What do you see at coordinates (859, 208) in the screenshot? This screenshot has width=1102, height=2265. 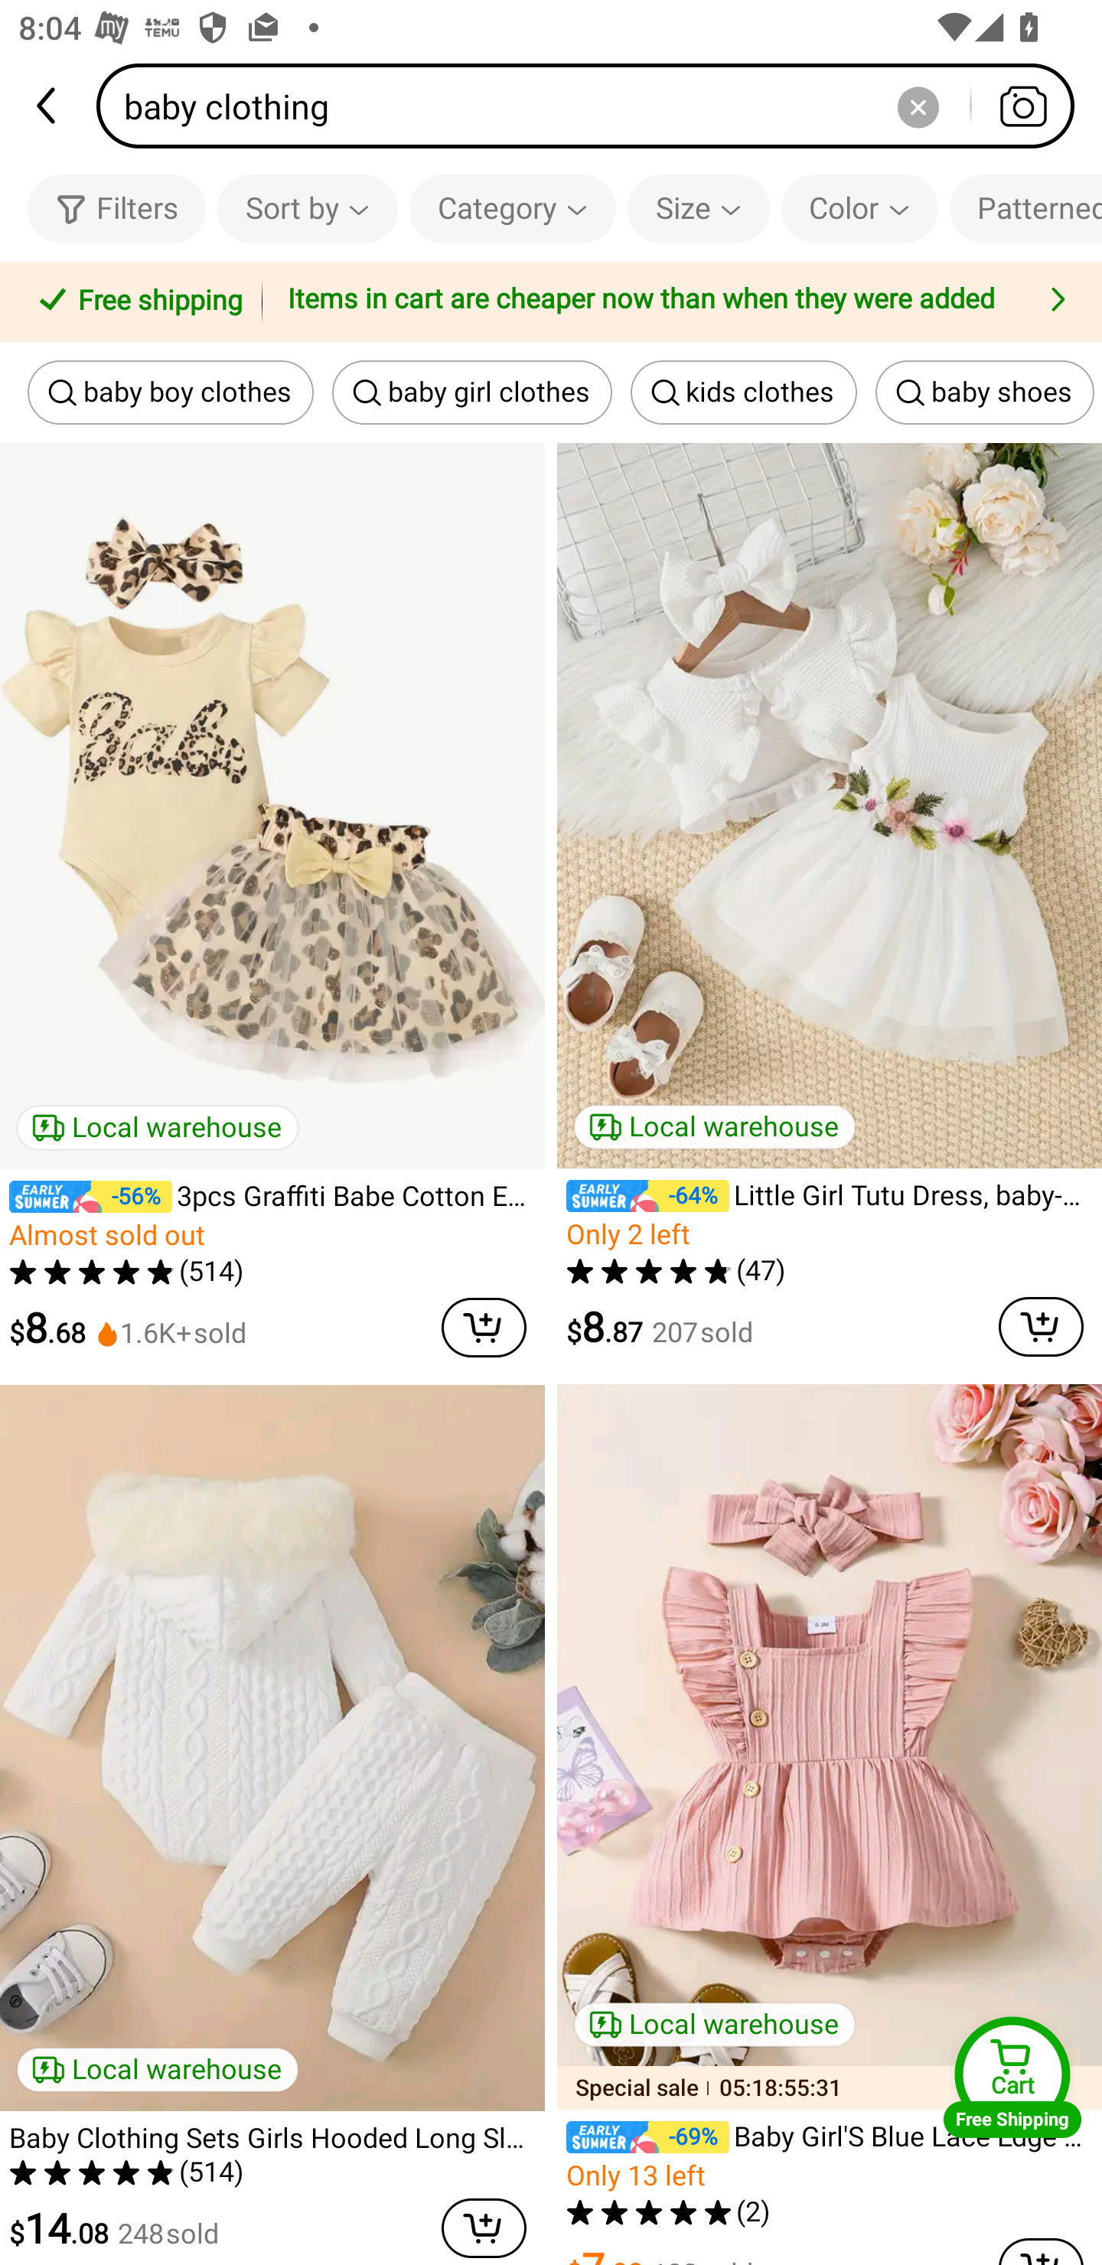 I see `Color` at bounding box center [859, 208].